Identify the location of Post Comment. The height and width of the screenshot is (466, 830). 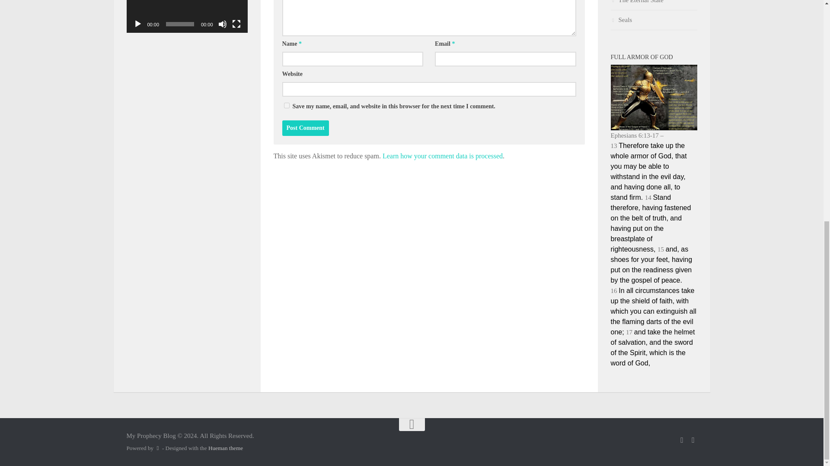
(305, 128).